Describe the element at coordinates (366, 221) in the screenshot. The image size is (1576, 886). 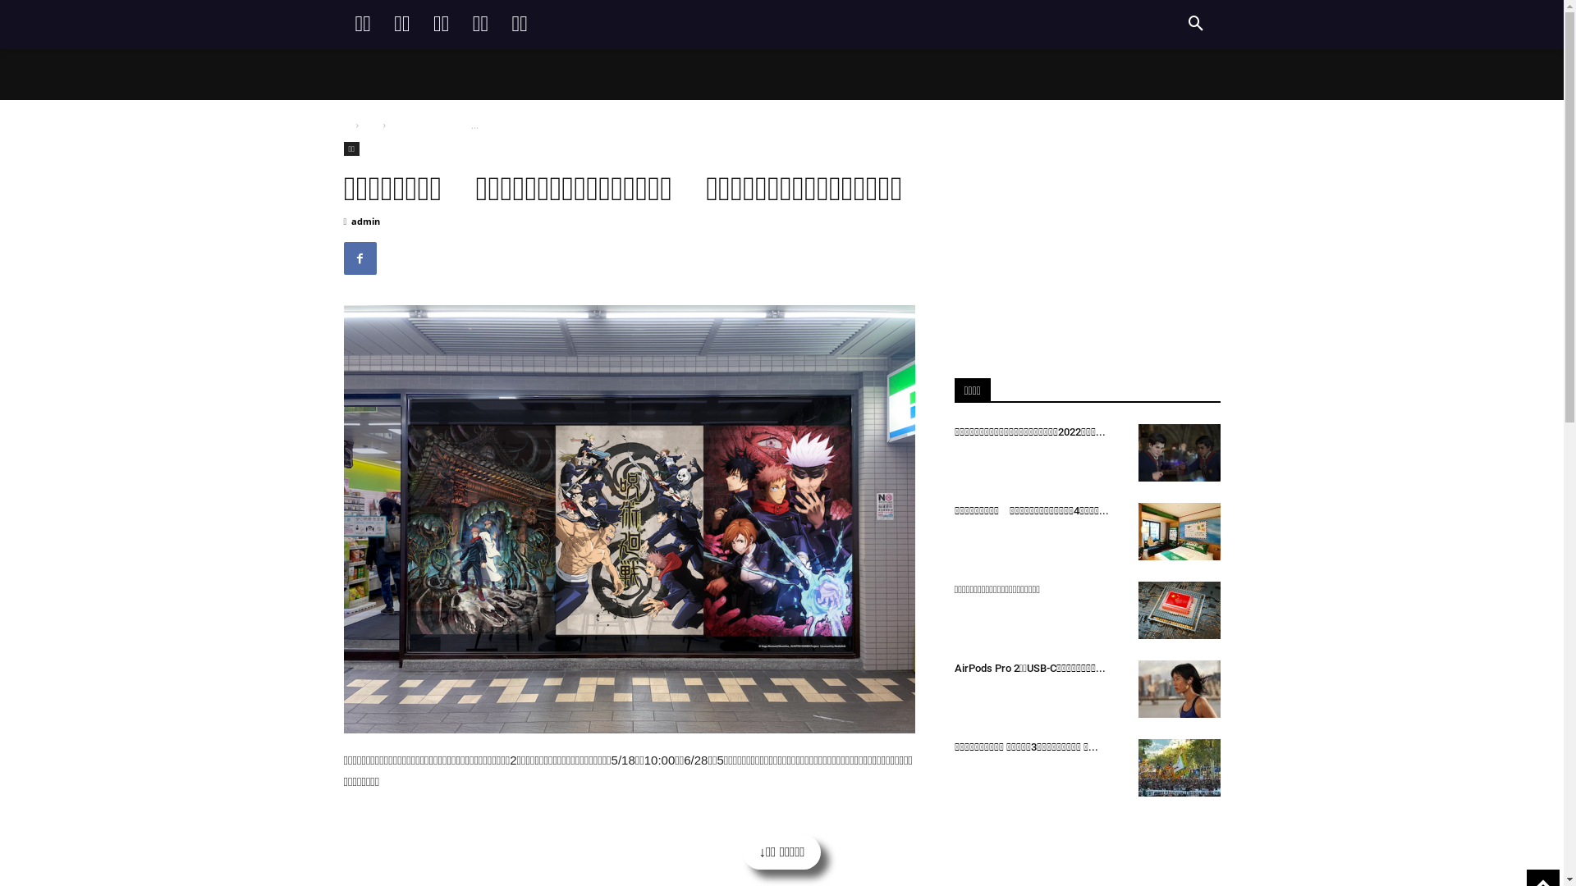
I see `admin` at that location.